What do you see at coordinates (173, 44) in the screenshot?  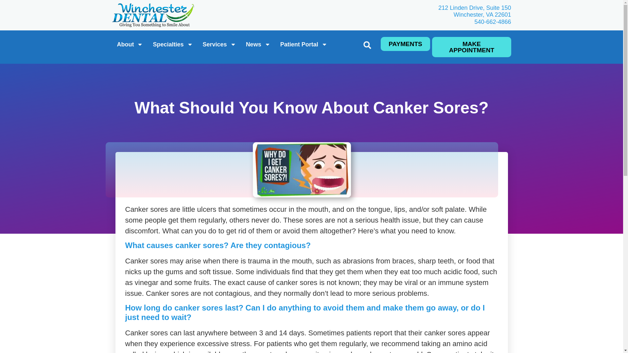 I see `Patient Portal` at bounding box center [173, 44].